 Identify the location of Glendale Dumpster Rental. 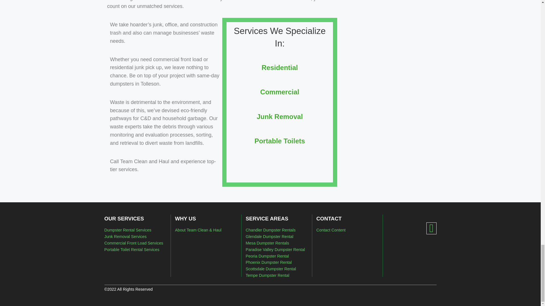
(270, 237).